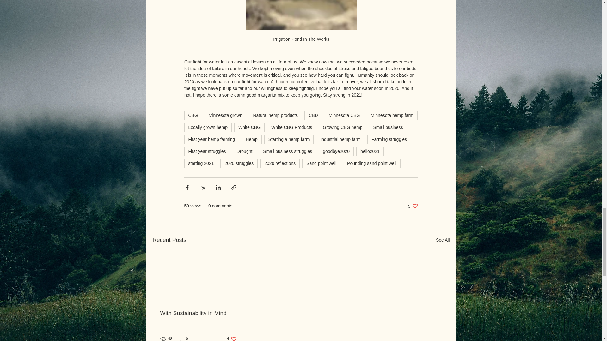 The image size is (607, 341). I want to click on Drought, so click(245, 151).